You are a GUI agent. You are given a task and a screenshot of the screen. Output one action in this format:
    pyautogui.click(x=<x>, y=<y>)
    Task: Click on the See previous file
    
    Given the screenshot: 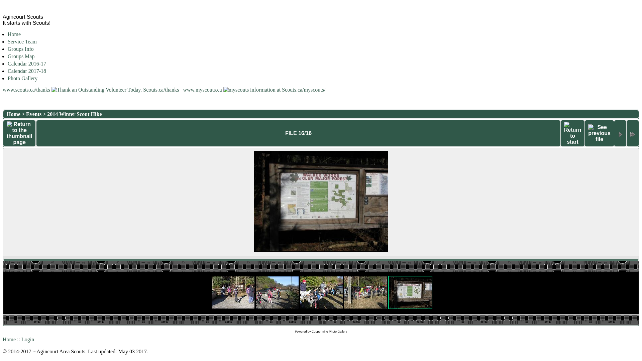 What is the action you would take?
    pyautogui.click(x=599, y=133)
    